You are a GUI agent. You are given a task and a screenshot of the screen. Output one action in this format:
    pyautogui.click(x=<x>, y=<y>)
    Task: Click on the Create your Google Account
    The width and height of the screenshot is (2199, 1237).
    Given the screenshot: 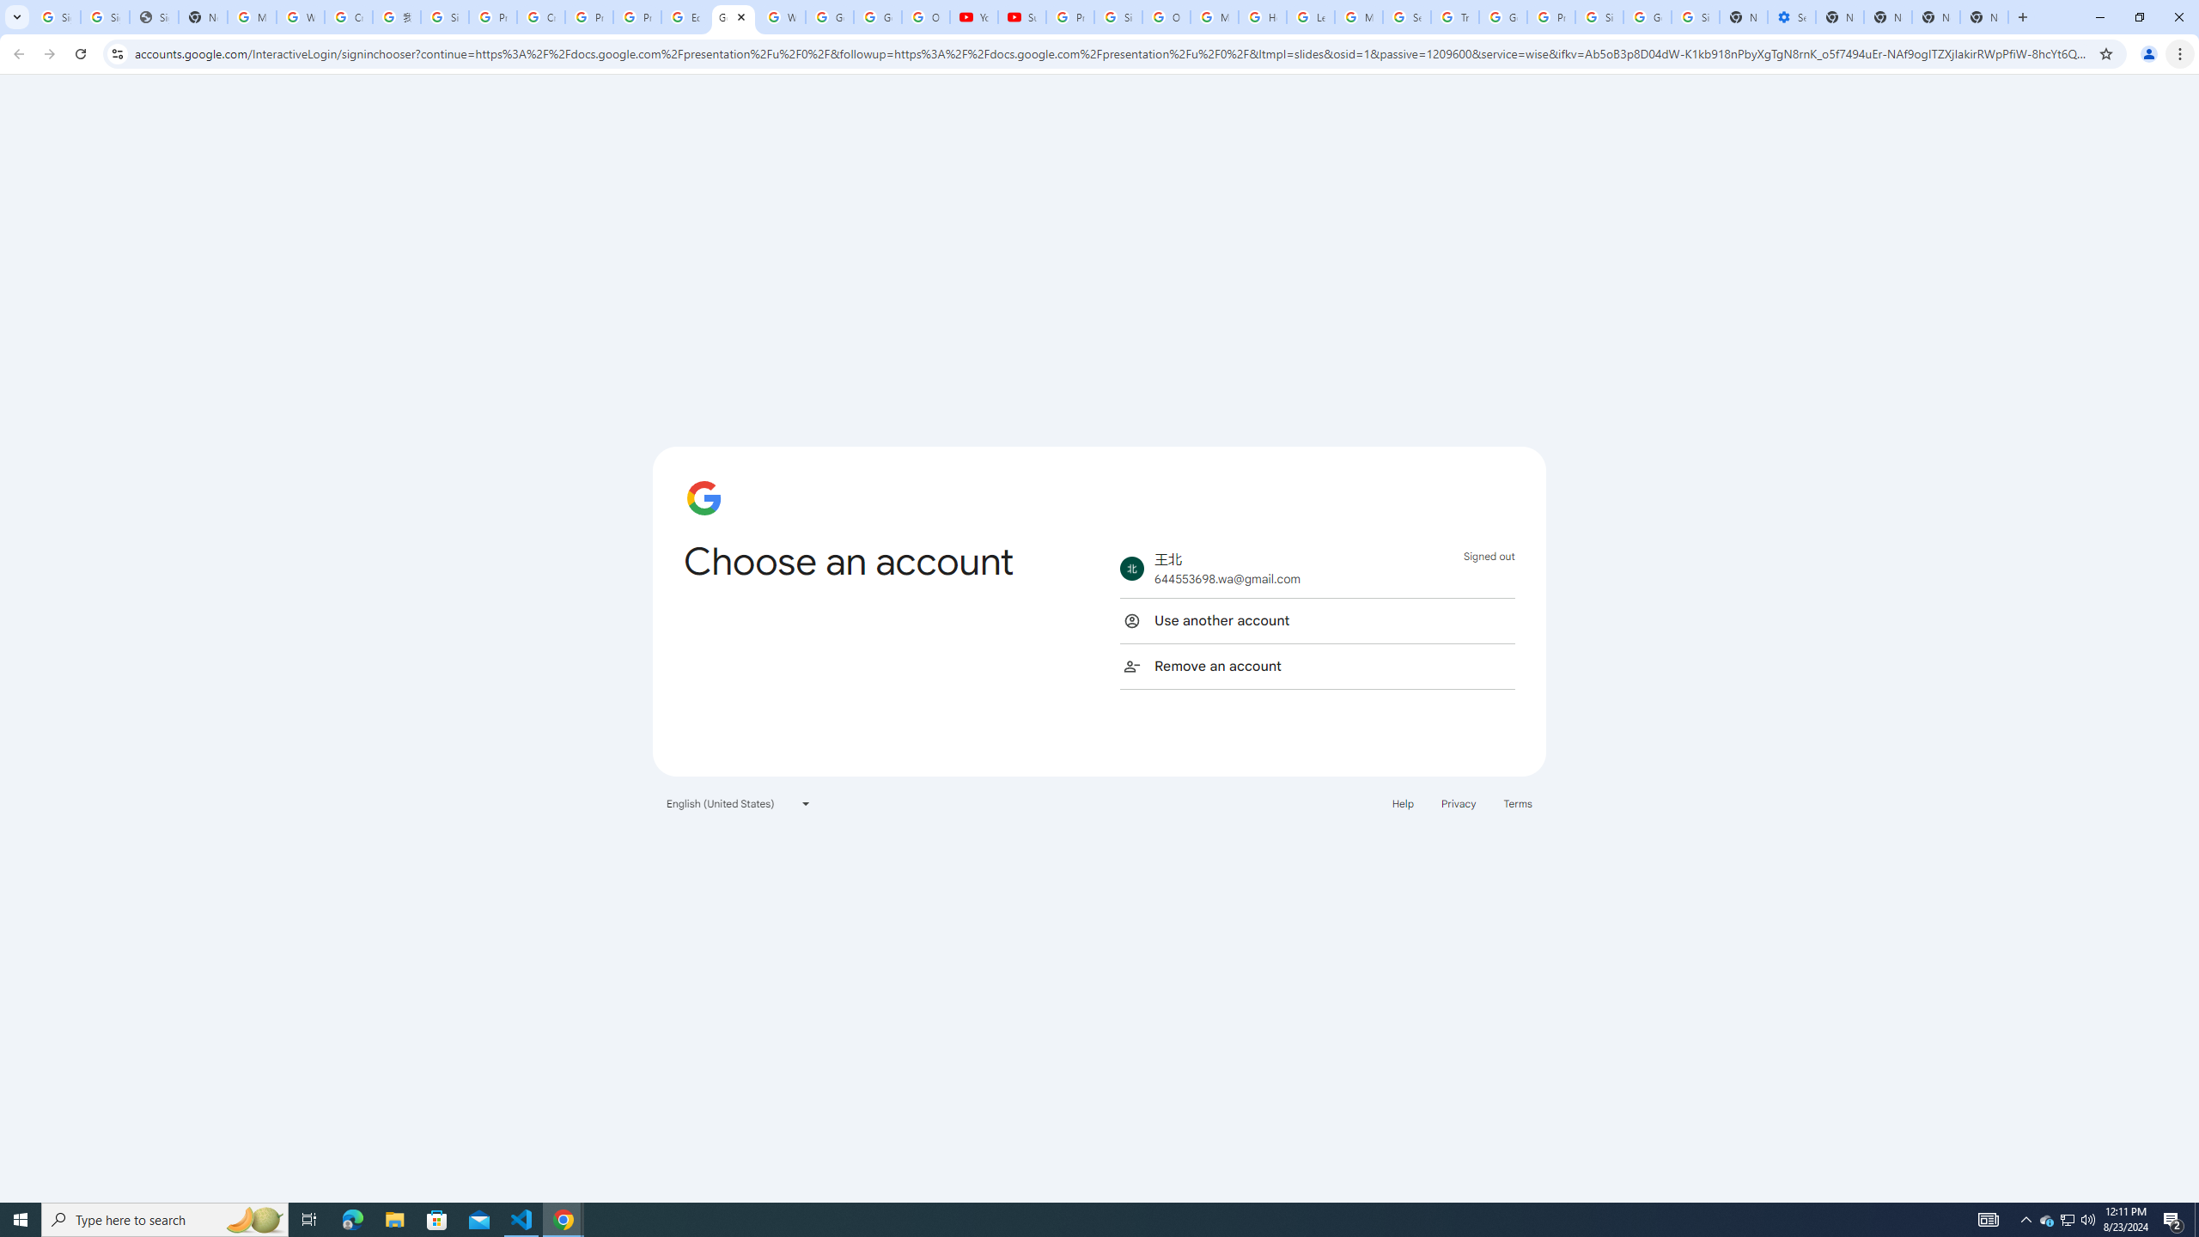 What is the action you would take?
    pyautogui.click(x=541, y=17)
    